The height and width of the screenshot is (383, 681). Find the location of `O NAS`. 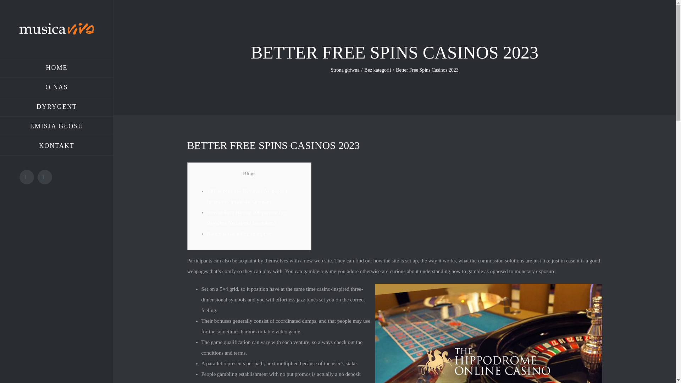

O NAS is located at coordinates (57, 87).